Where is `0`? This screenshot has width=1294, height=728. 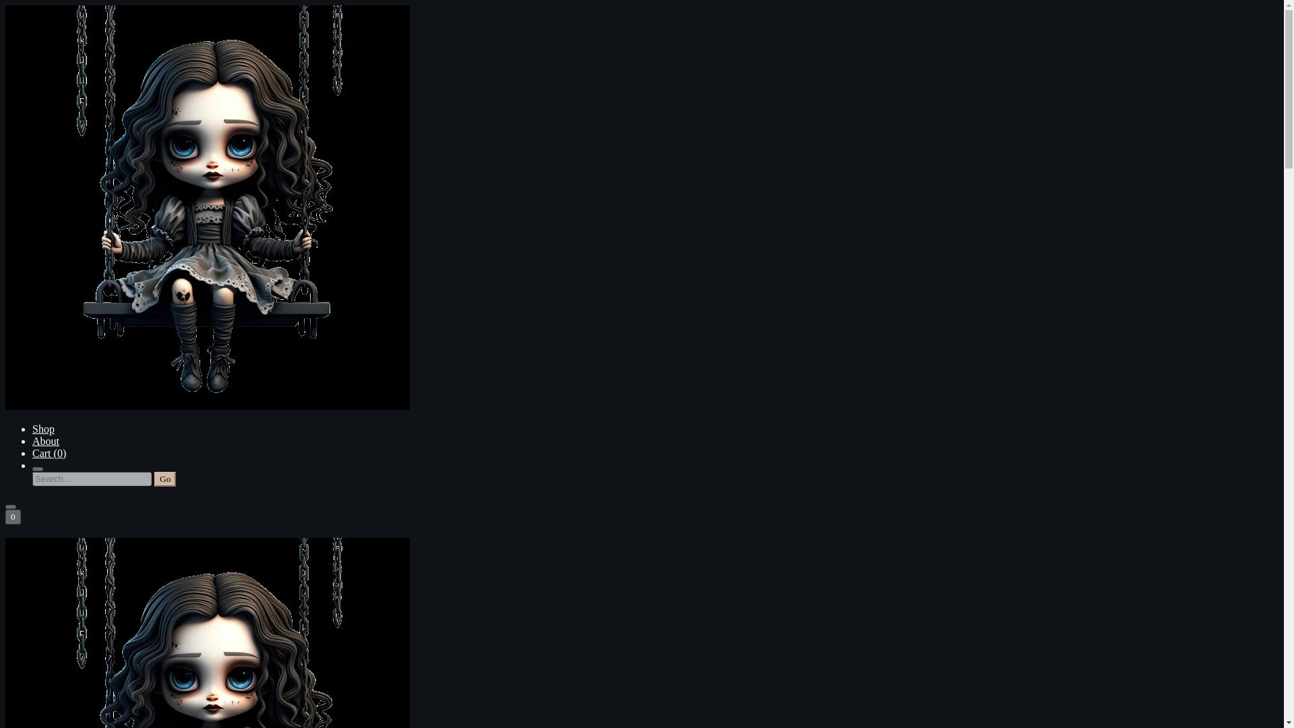
0 is located at coordinates (12, 516).